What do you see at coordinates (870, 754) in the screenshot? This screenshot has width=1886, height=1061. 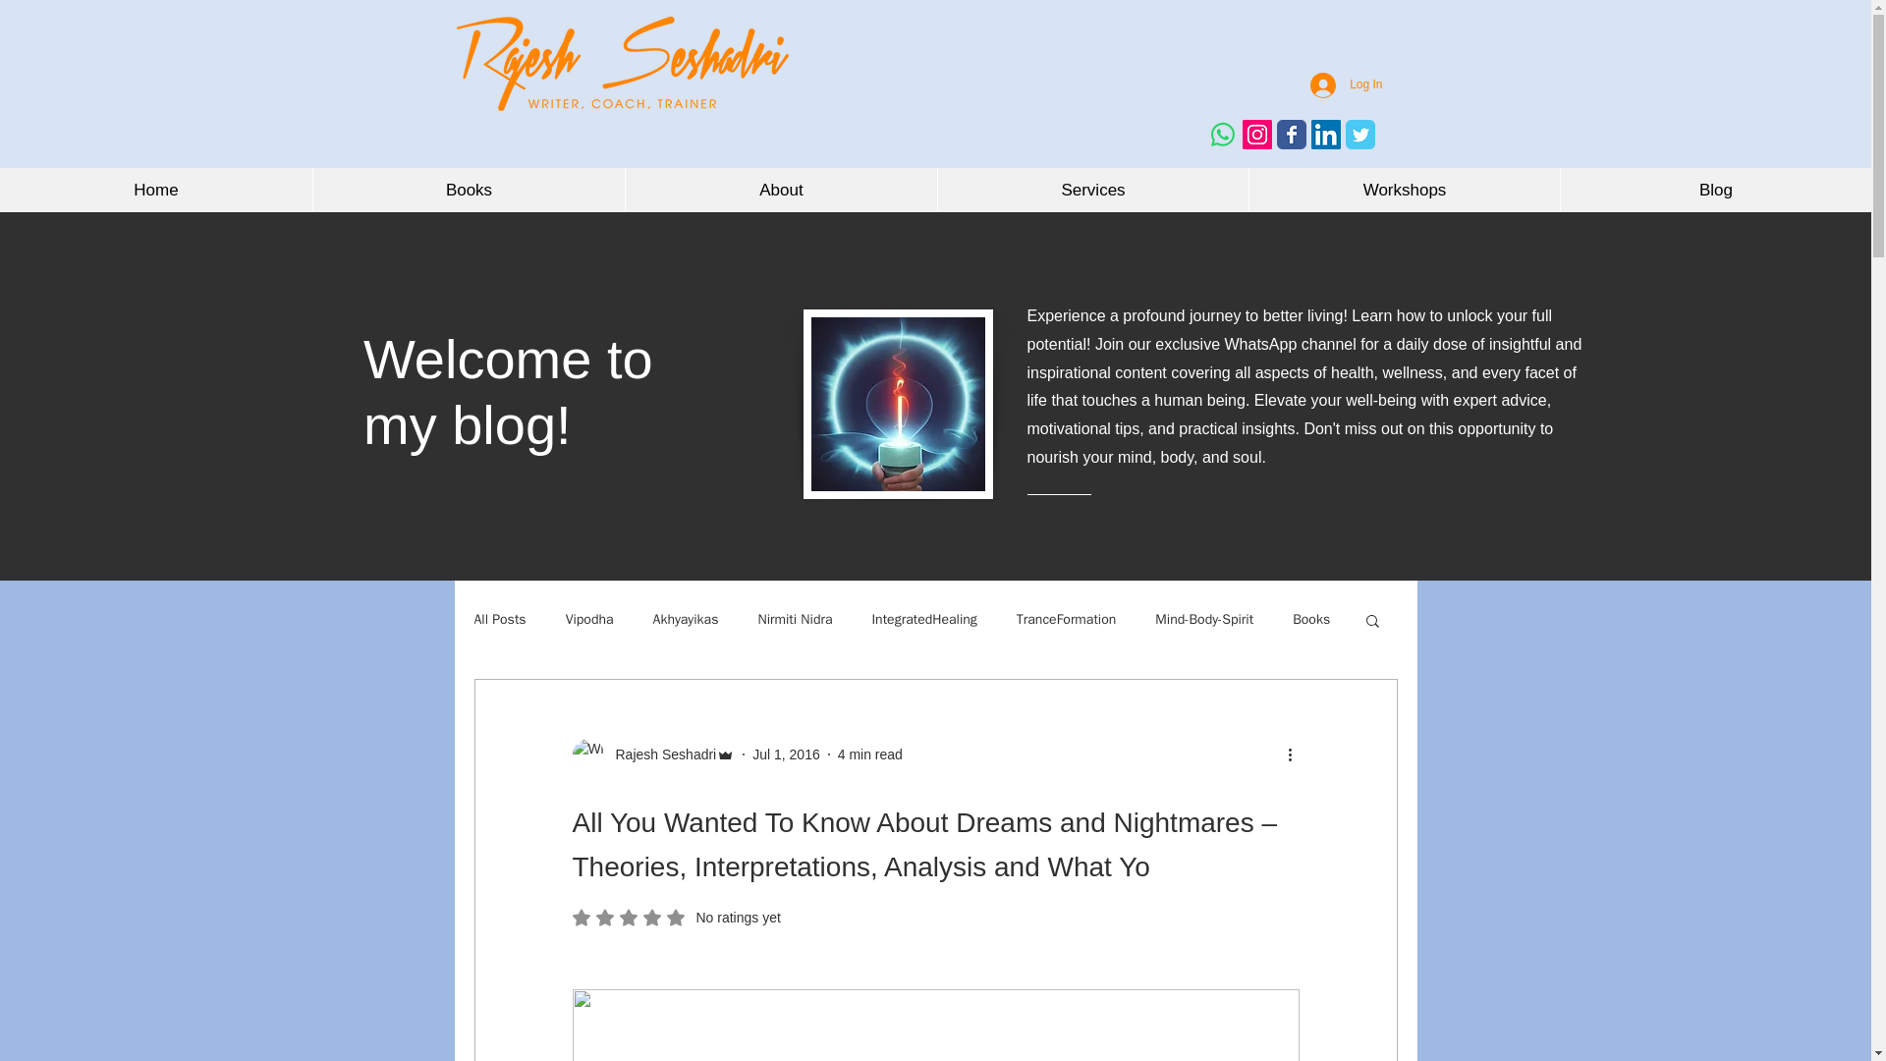 I see `4 min read` at bounding box center [870, 754].